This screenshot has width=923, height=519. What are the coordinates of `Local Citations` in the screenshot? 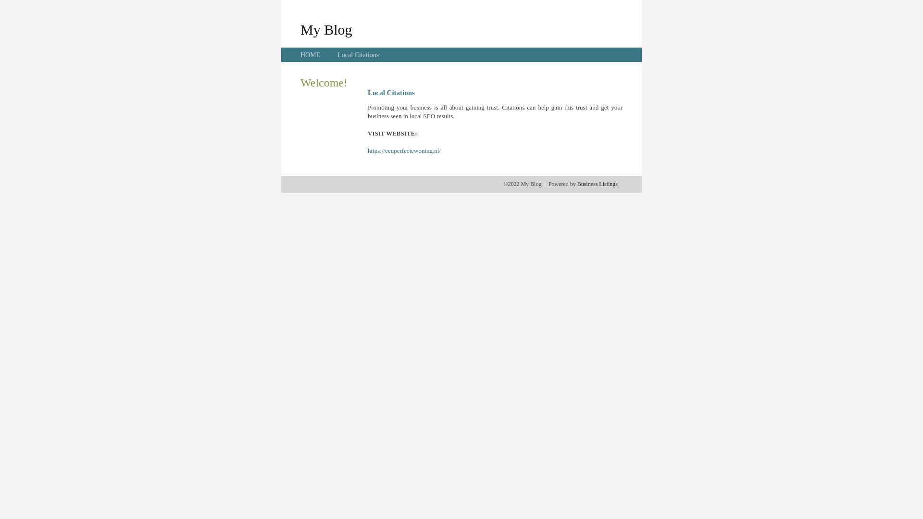 It's located at (358, 55).